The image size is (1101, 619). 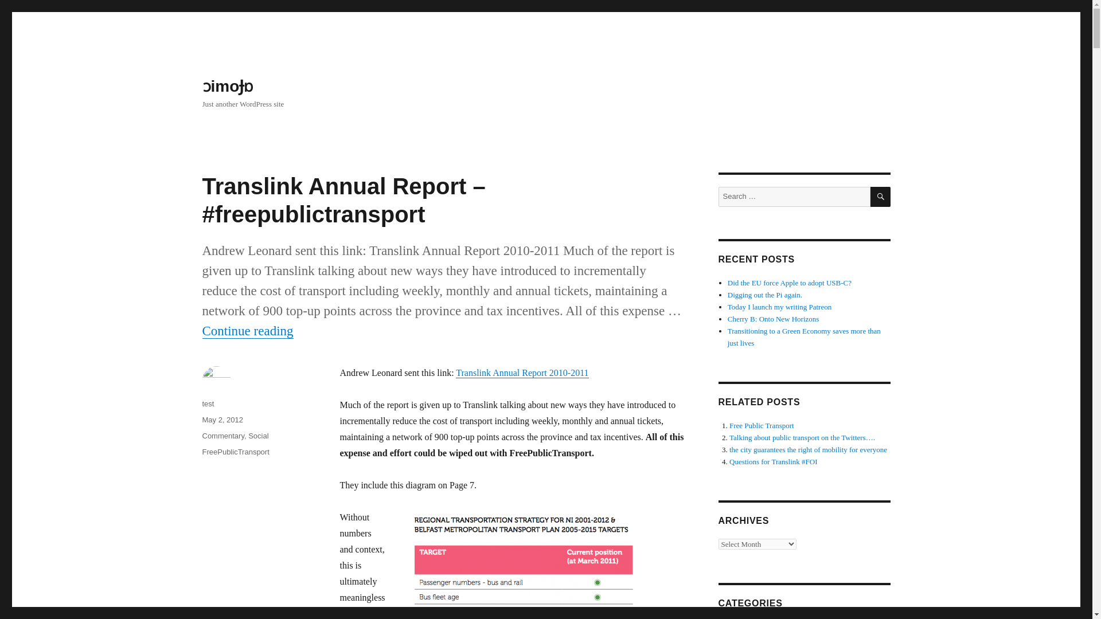 I want to click on Commentary, so click(x=222, y=436).